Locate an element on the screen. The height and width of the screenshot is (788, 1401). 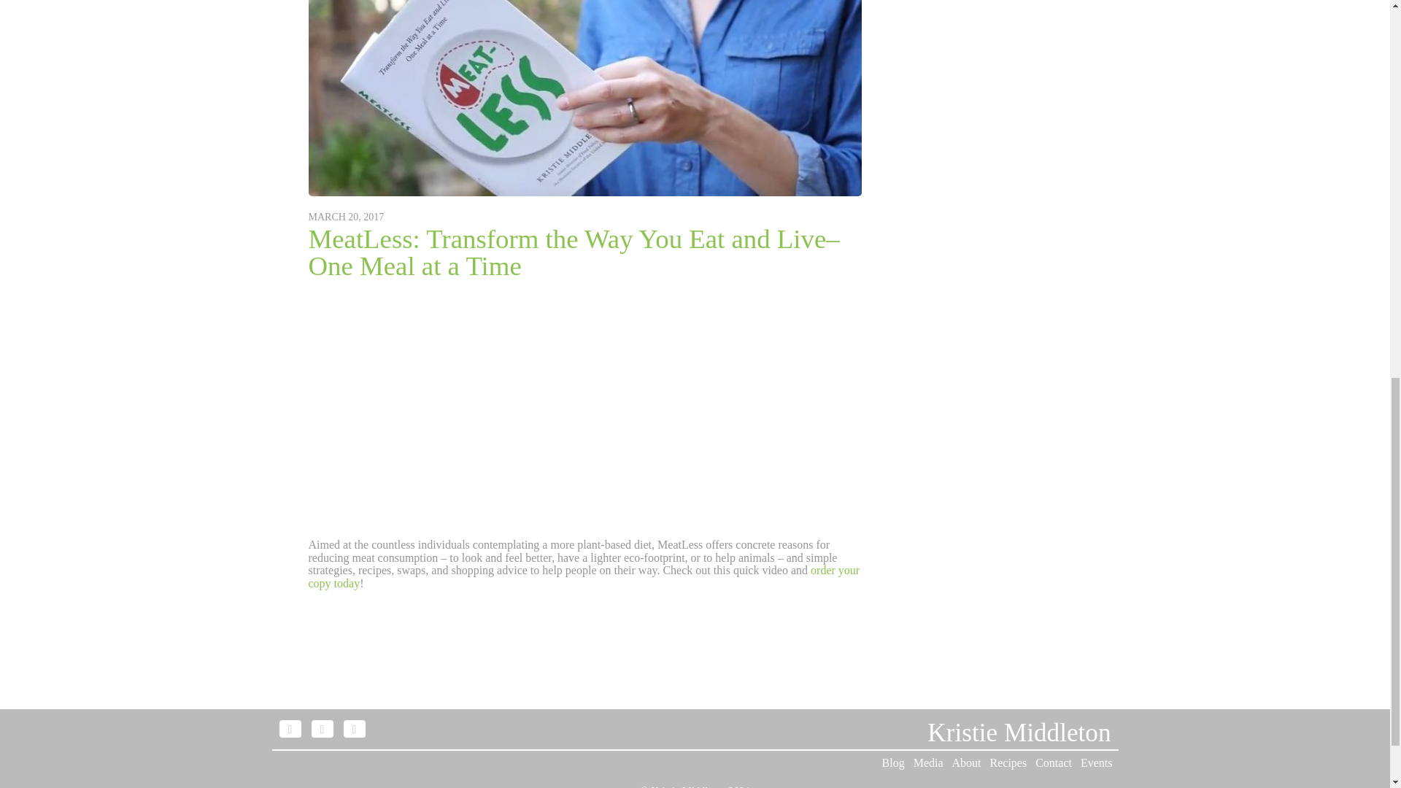
About is located at coordinates (967, 762).